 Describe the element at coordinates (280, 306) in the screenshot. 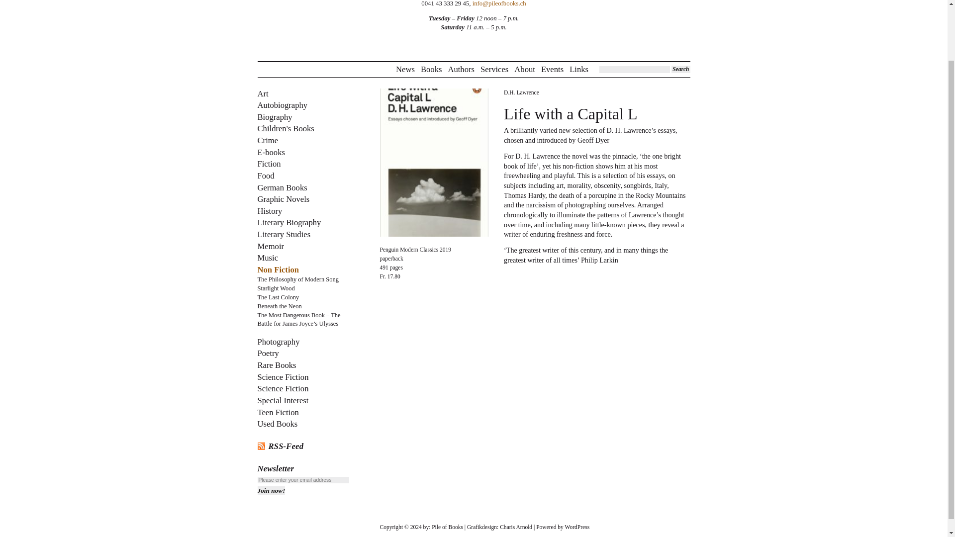

I see `Beneath the Neon` at that location.